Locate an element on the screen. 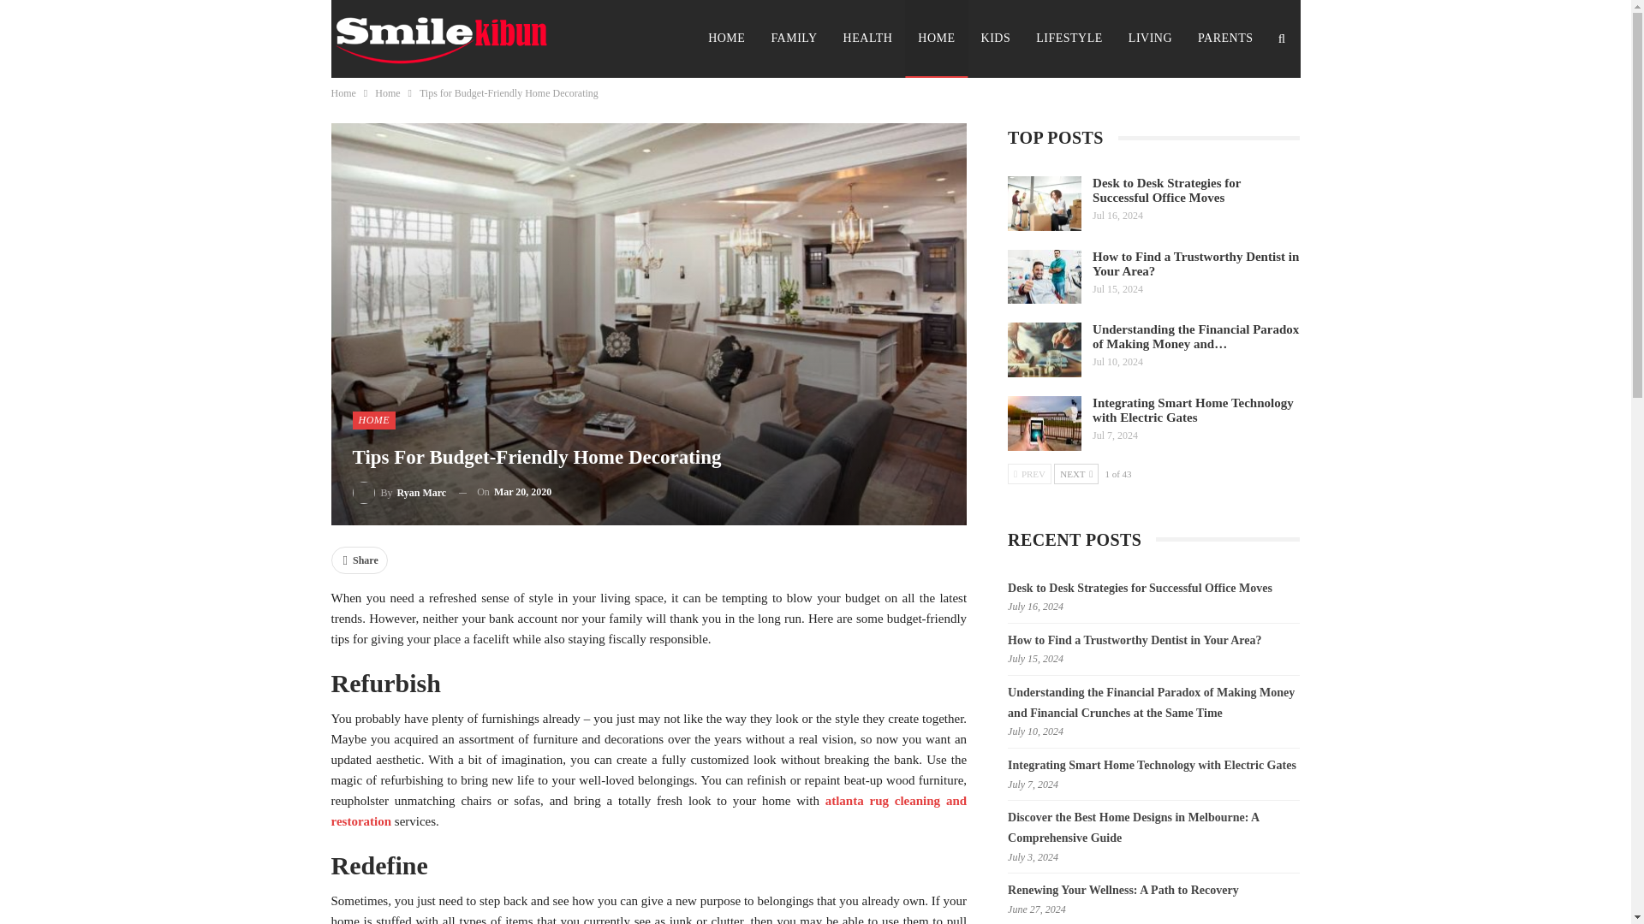 This screenshot has width=1644, height=924. PARENTS is located at coordinates (1225, 38).